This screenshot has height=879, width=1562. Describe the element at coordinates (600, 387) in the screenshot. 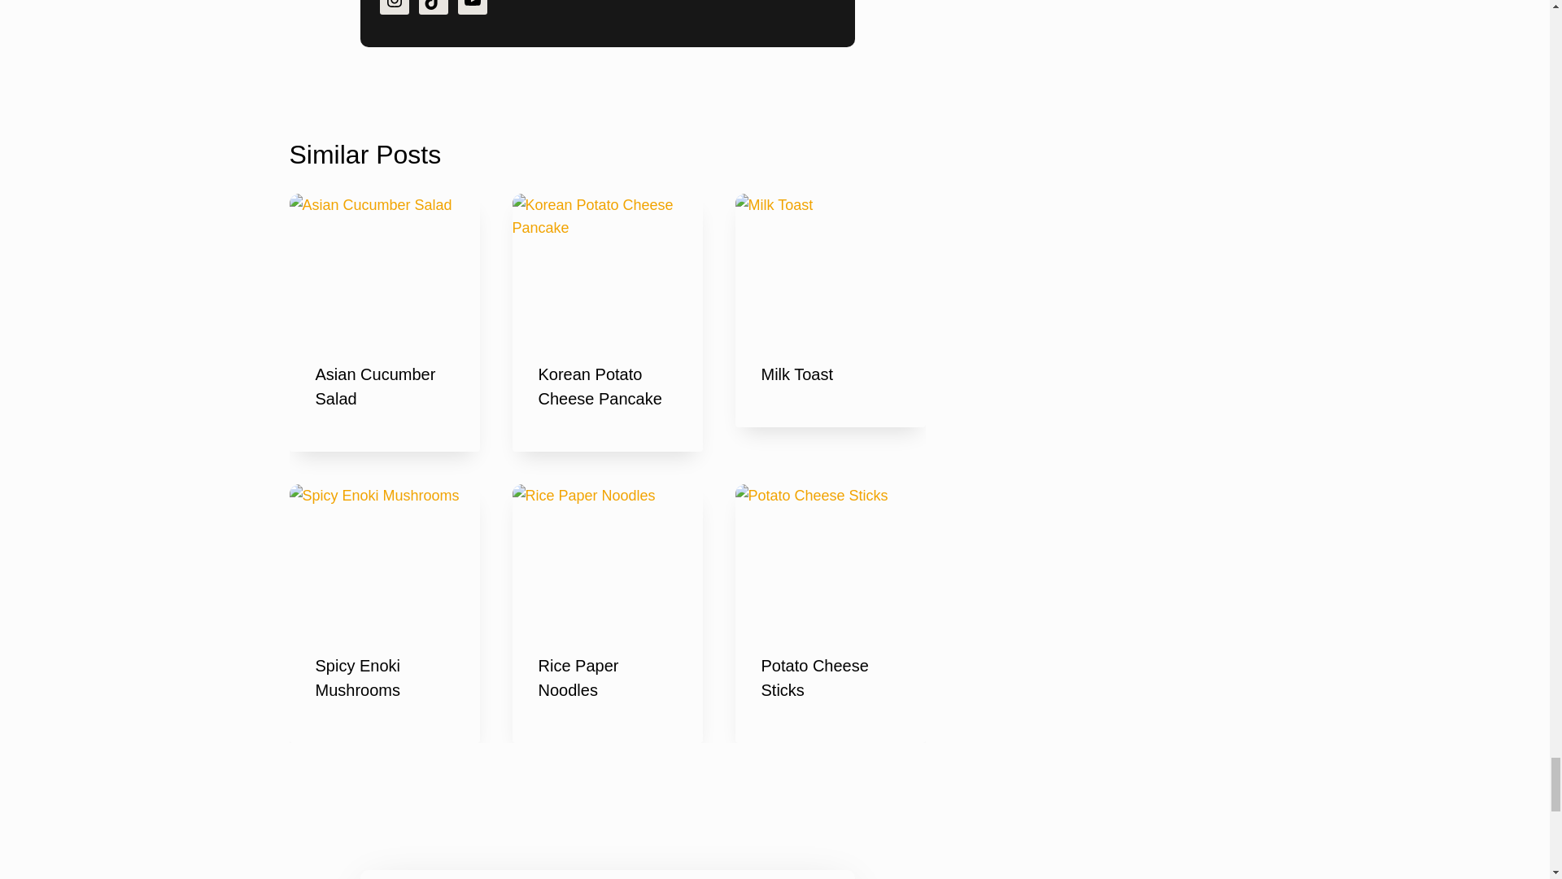

I see `Korean Potato Cheese Pancake` at that location.